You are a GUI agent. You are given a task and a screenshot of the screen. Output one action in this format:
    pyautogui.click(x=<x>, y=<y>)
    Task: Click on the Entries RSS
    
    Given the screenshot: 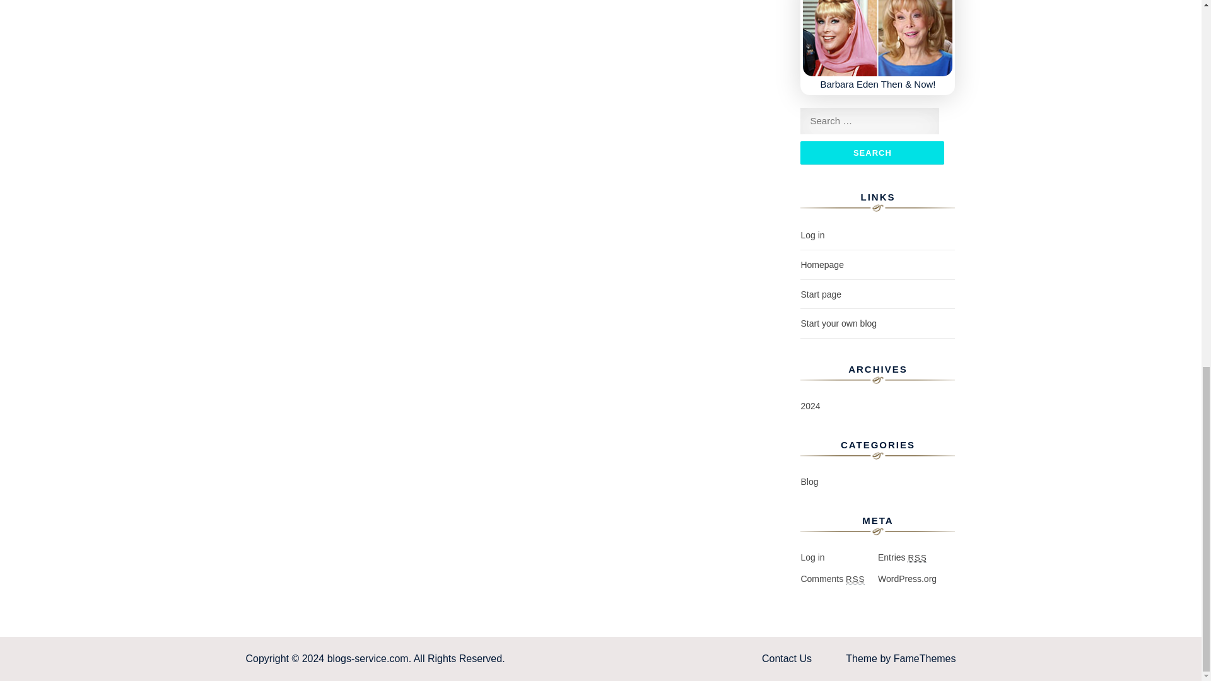 What is the action you would take?
    pyautogui.click(x=903, y=557)
    